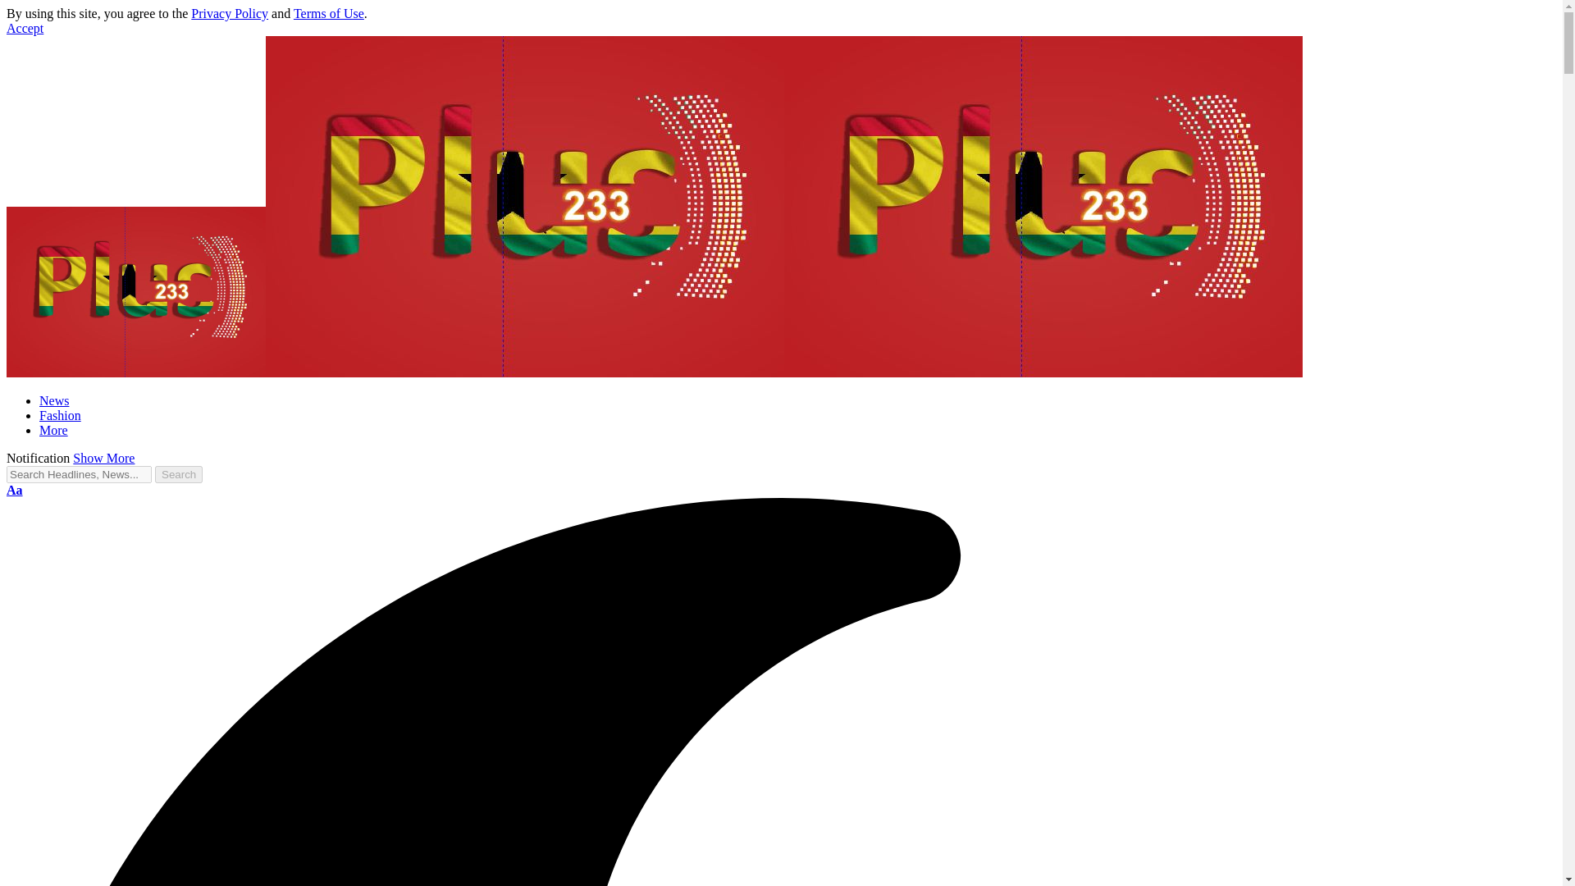 The width and height of the screenshot is (1575, 886). Describe the element at coordinates (15, 489) in the screenshot. I see `Aa` at that location.